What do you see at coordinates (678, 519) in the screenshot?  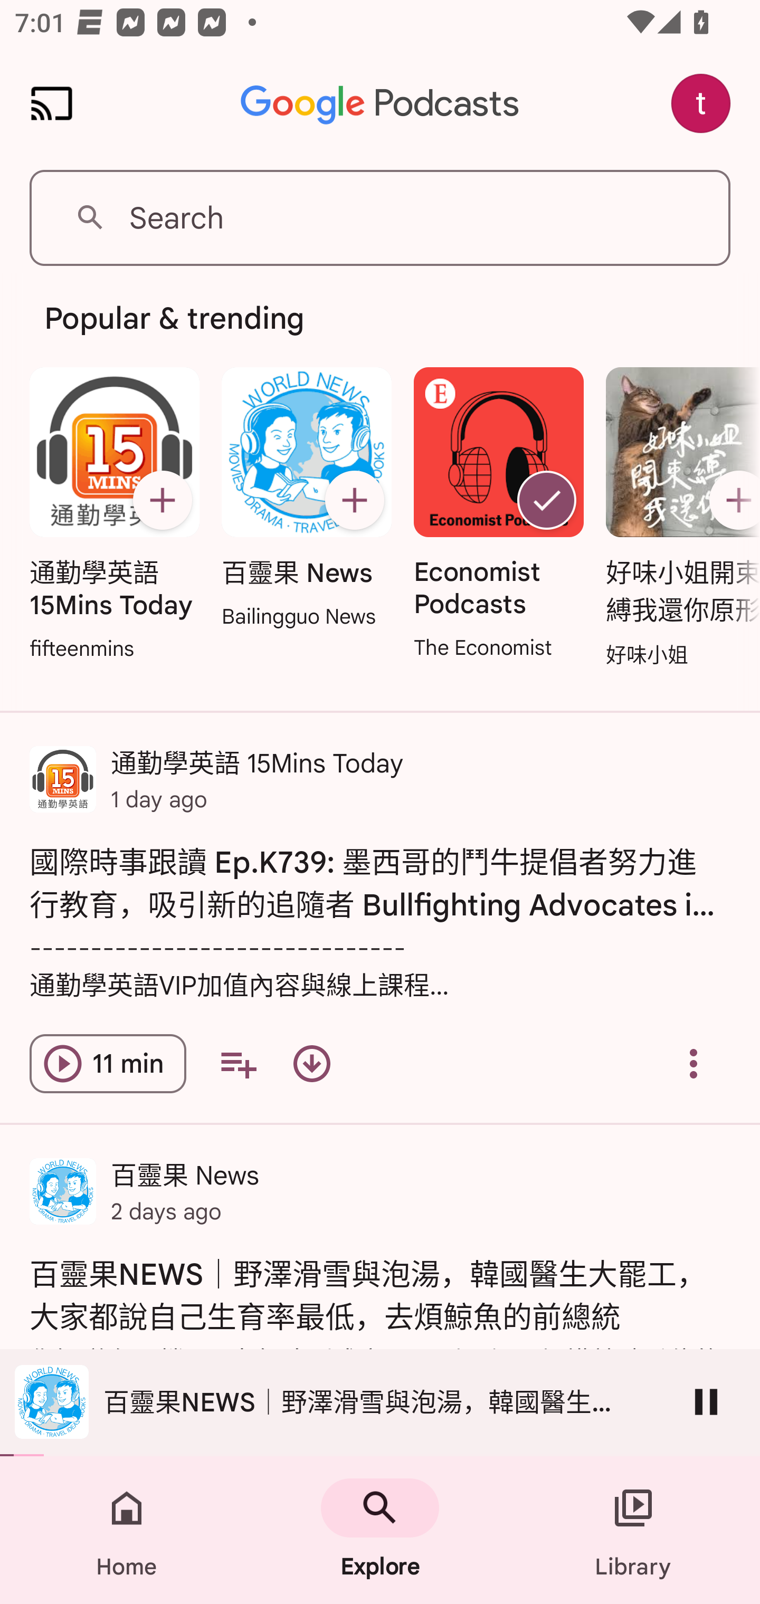 I see `好味小姐開束縛我還你原形 Subscribe 好味小姐開束縛我還你原形 好味小姐` at bounding box center [678, 519].